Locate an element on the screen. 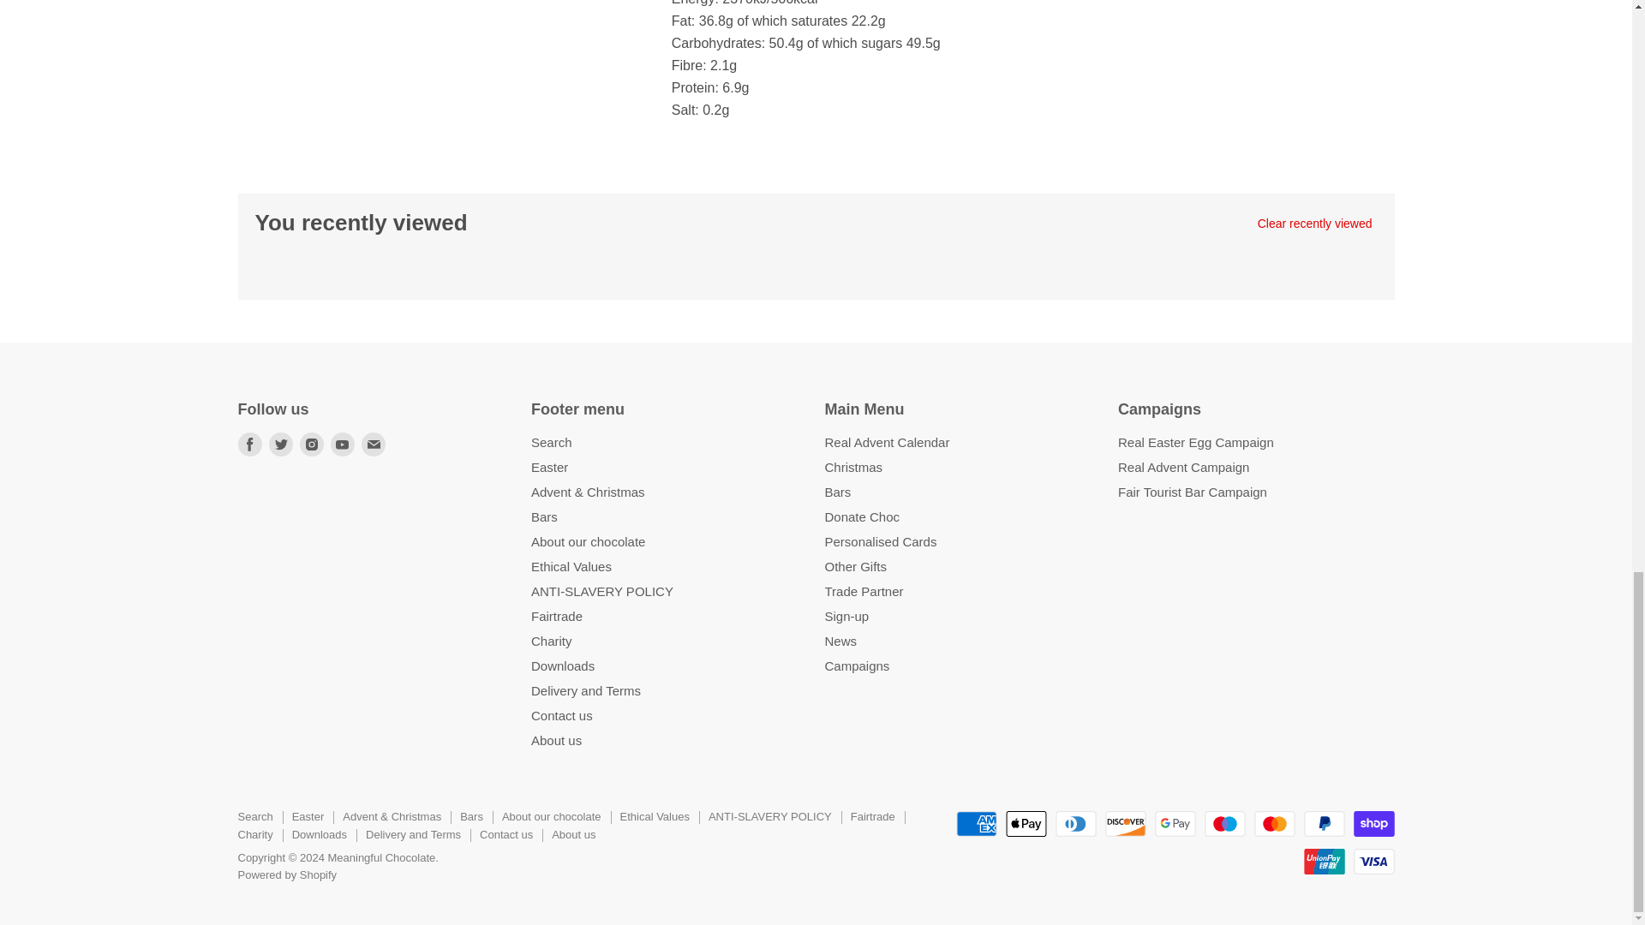 This screenshot has height=925, width=1645. Facebook is located at coordinates (250, 444).